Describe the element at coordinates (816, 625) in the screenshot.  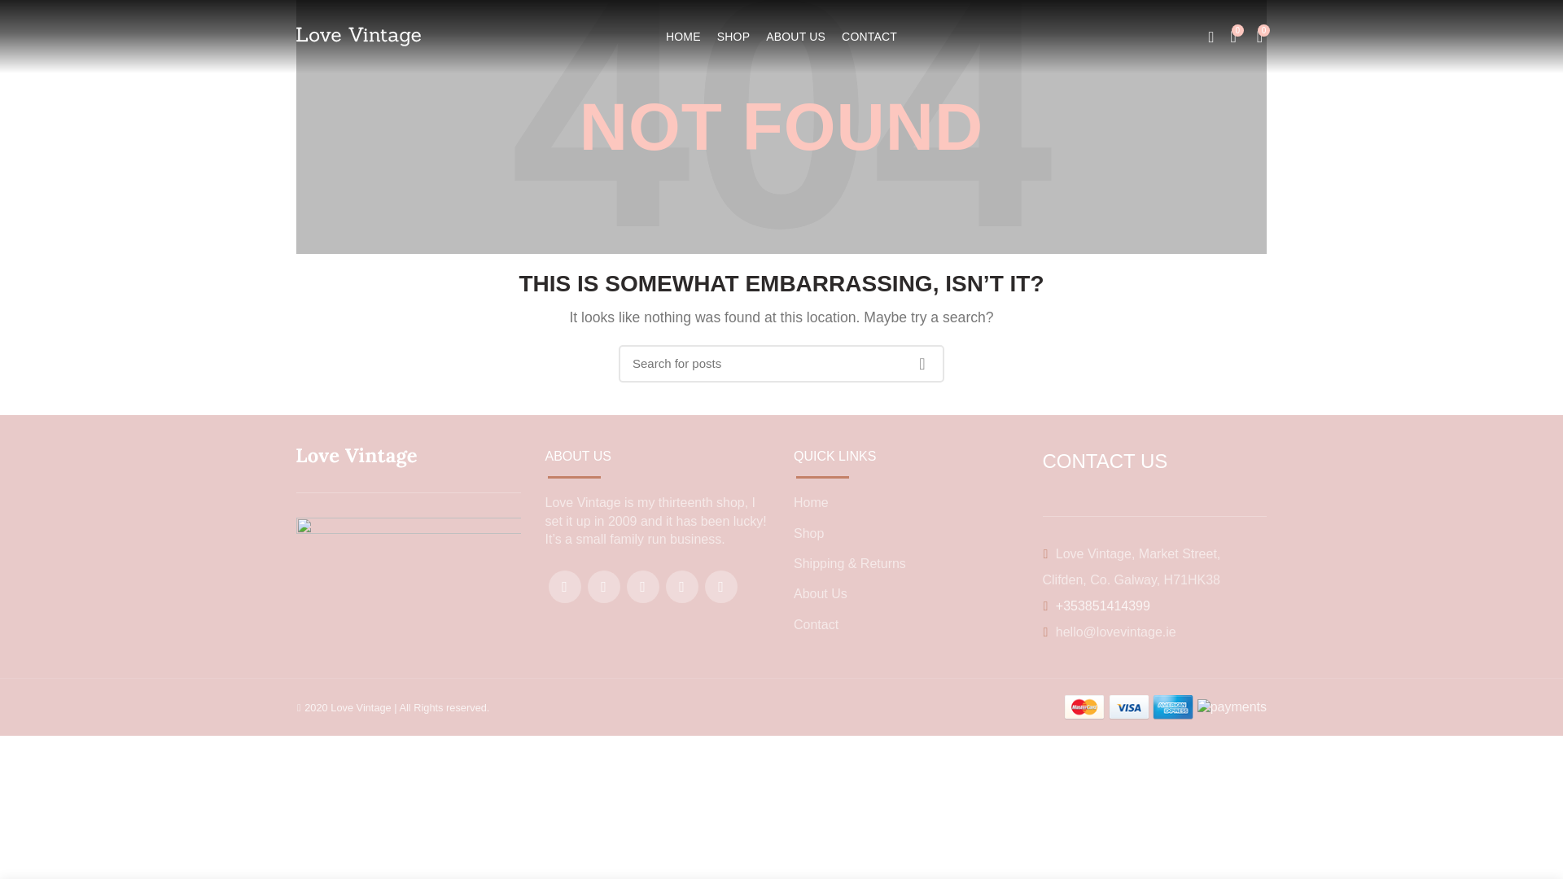
I see `Contact` at that location.